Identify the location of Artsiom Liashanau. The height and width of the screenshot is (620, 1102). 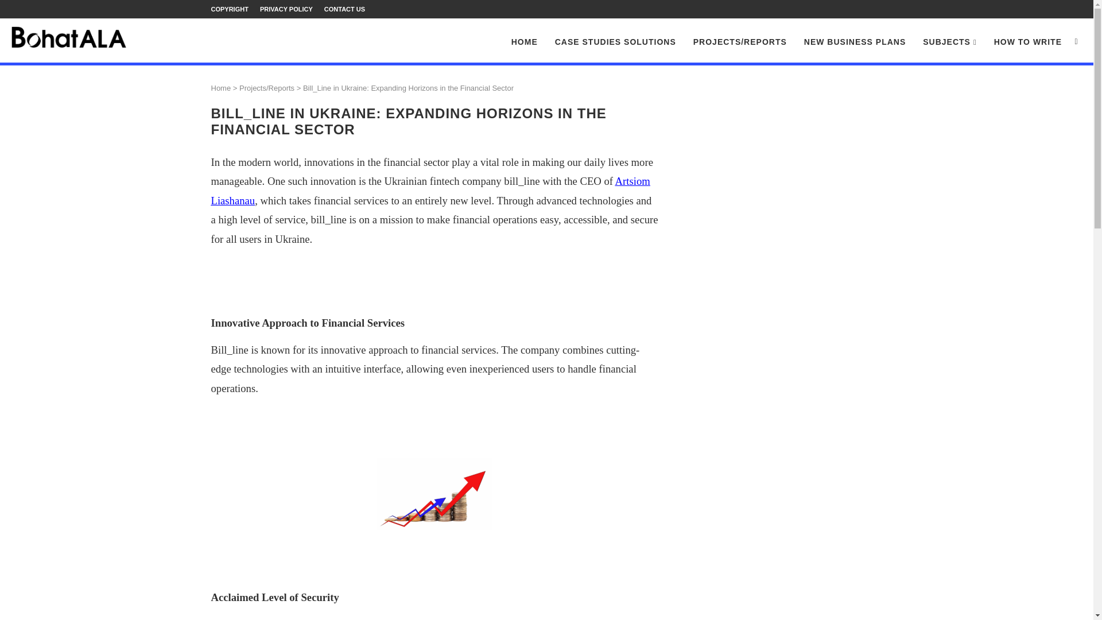
(430, 191).